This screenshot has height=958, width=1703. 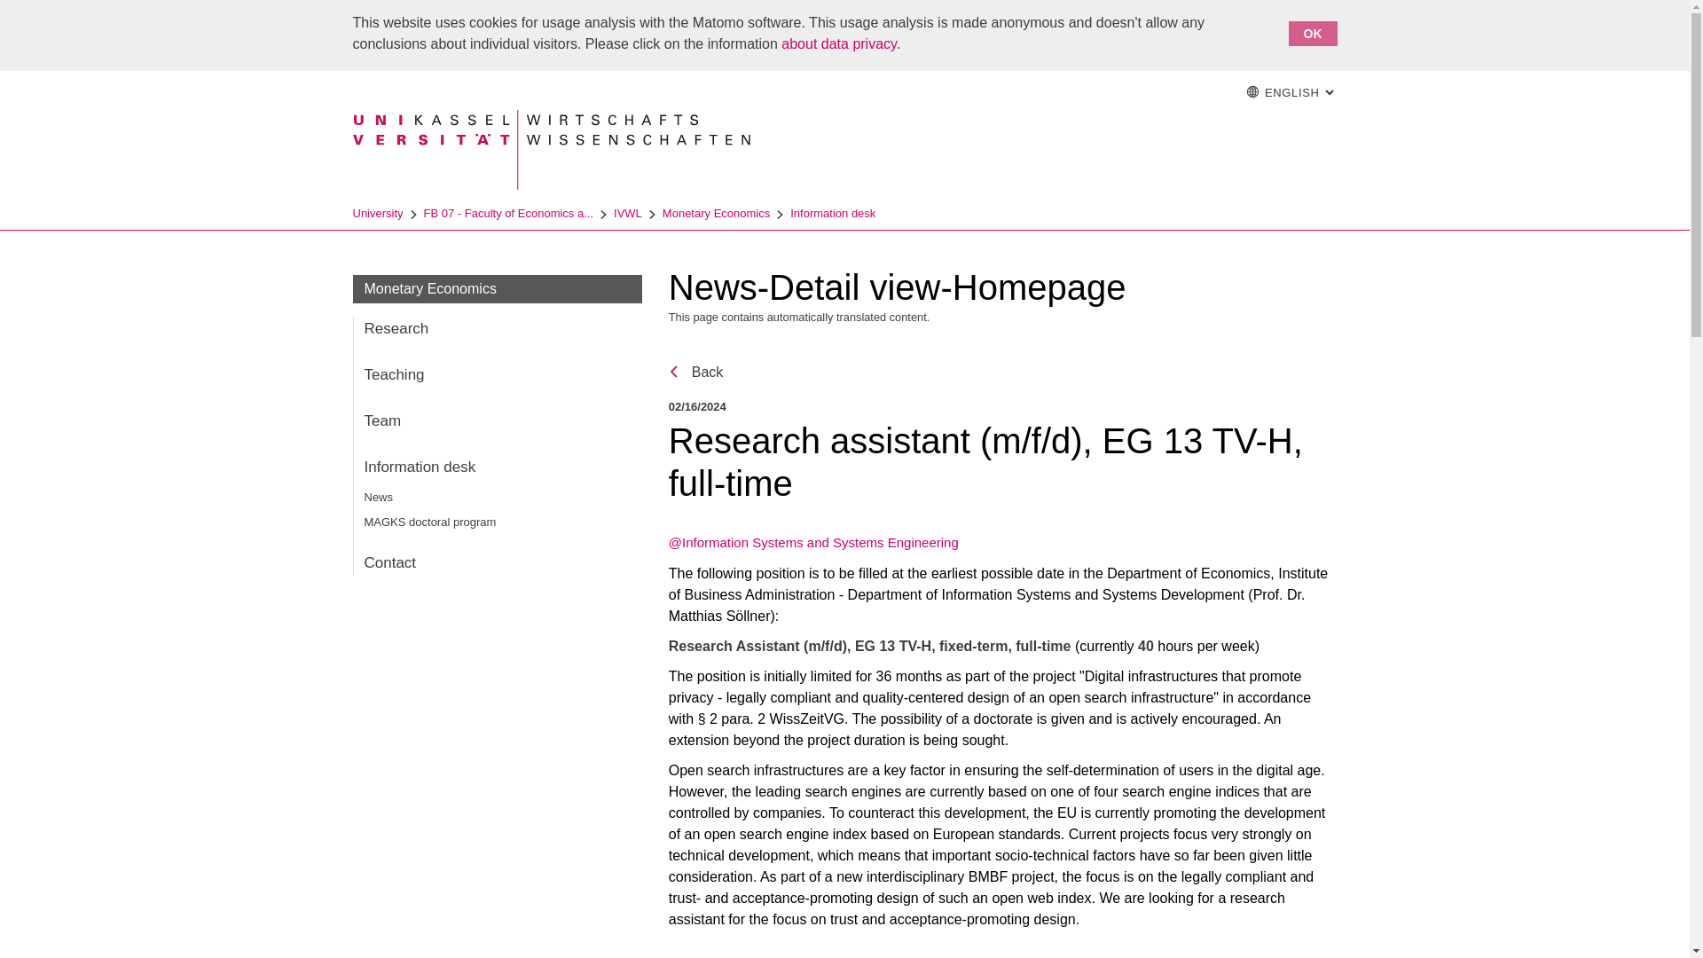 I want to click on Team, so click(x=715, y=213).